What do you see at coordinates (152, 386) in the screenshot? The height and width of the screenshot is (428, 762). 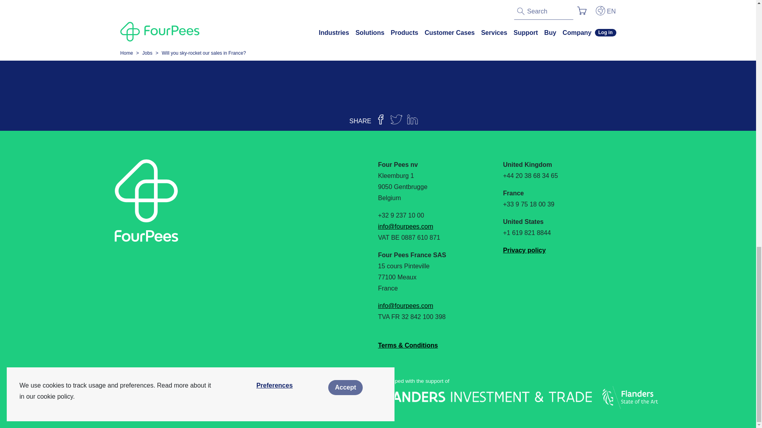 I see `Linkedin` at bounding box center [152, 386].